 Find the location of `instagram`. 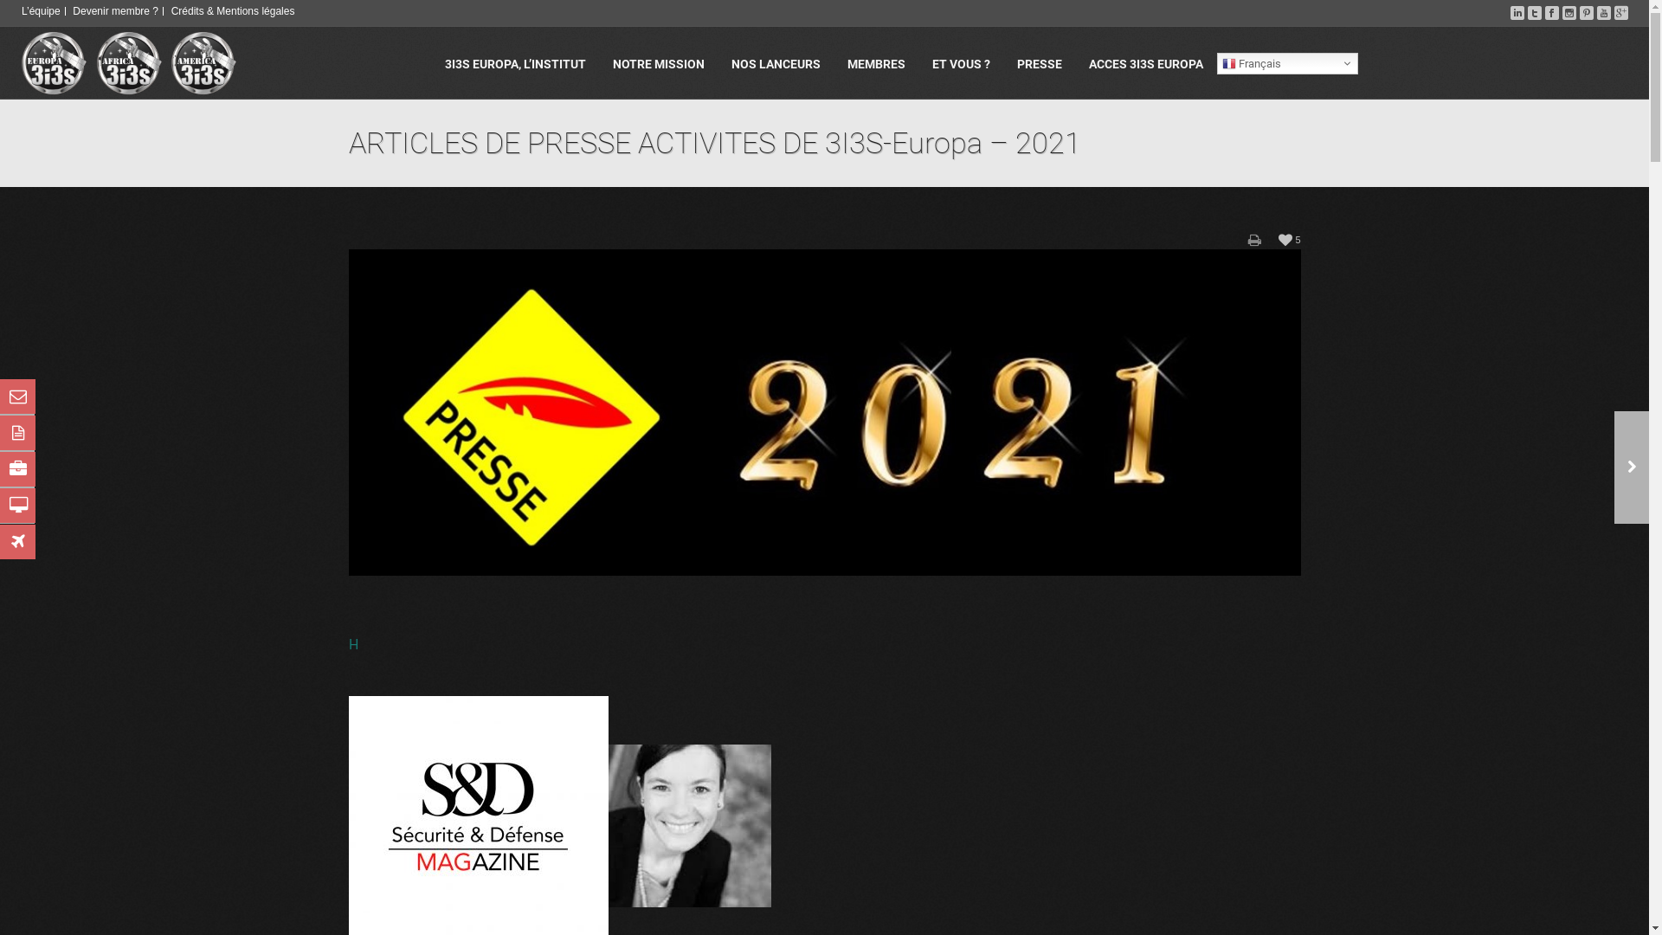

instagram is located at coordinates (1569, 16).